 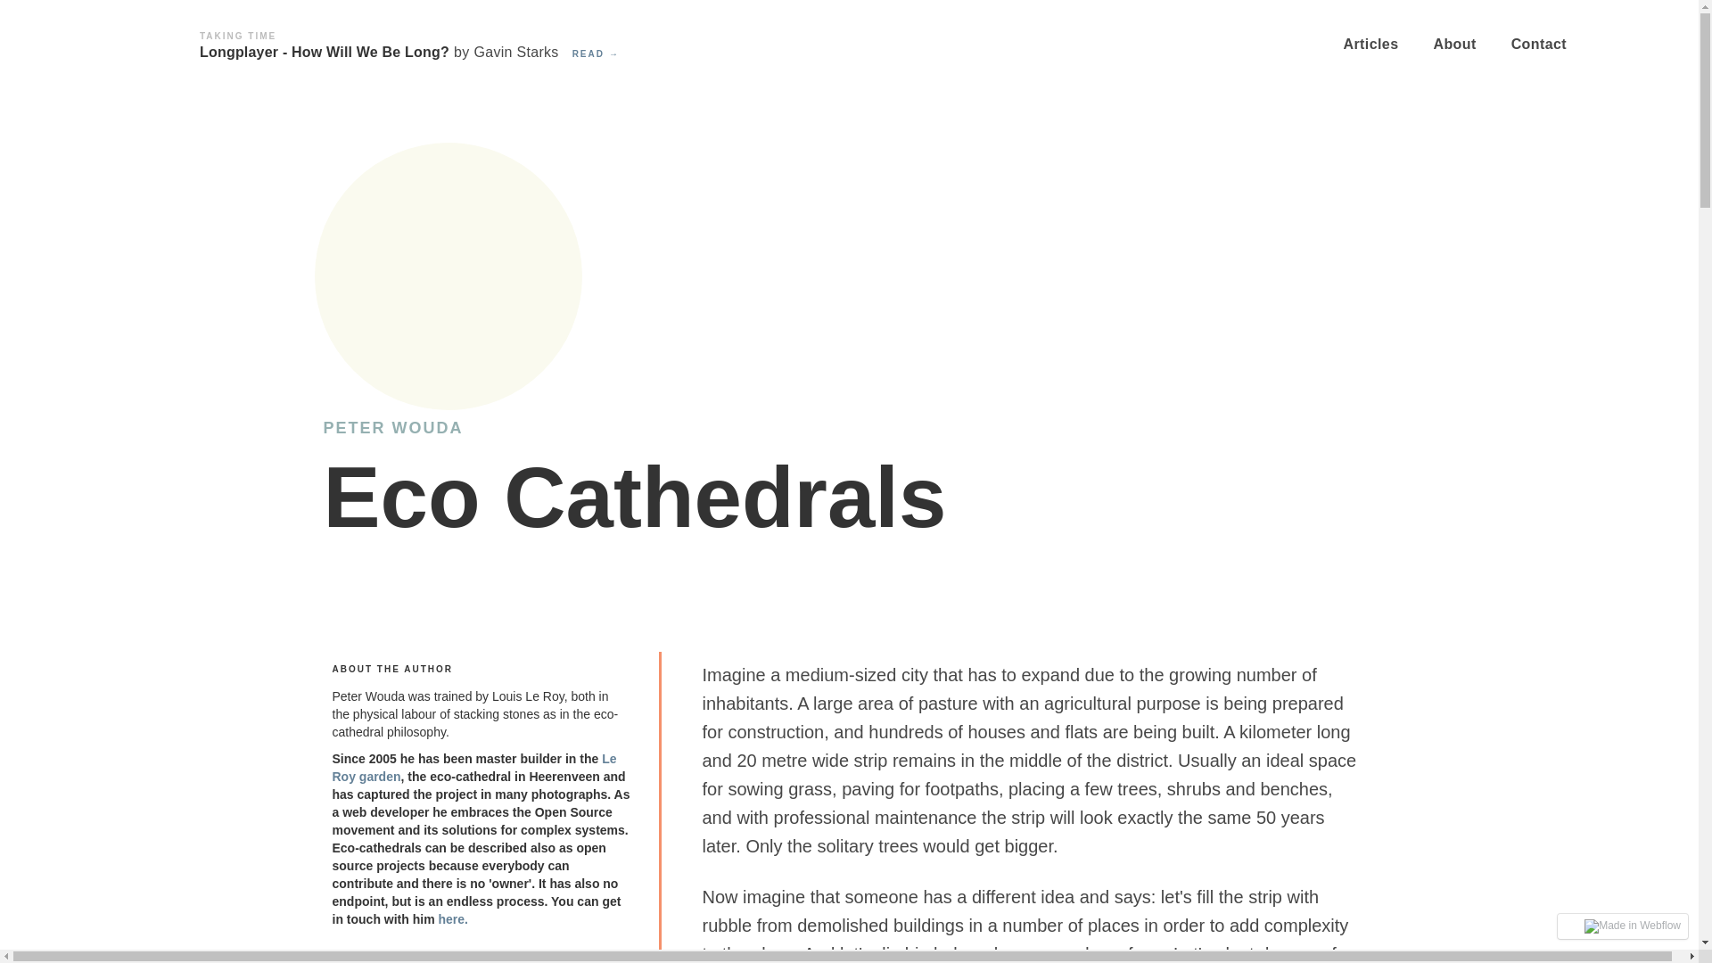 I want to click on About, so click(x=1462, y=45).